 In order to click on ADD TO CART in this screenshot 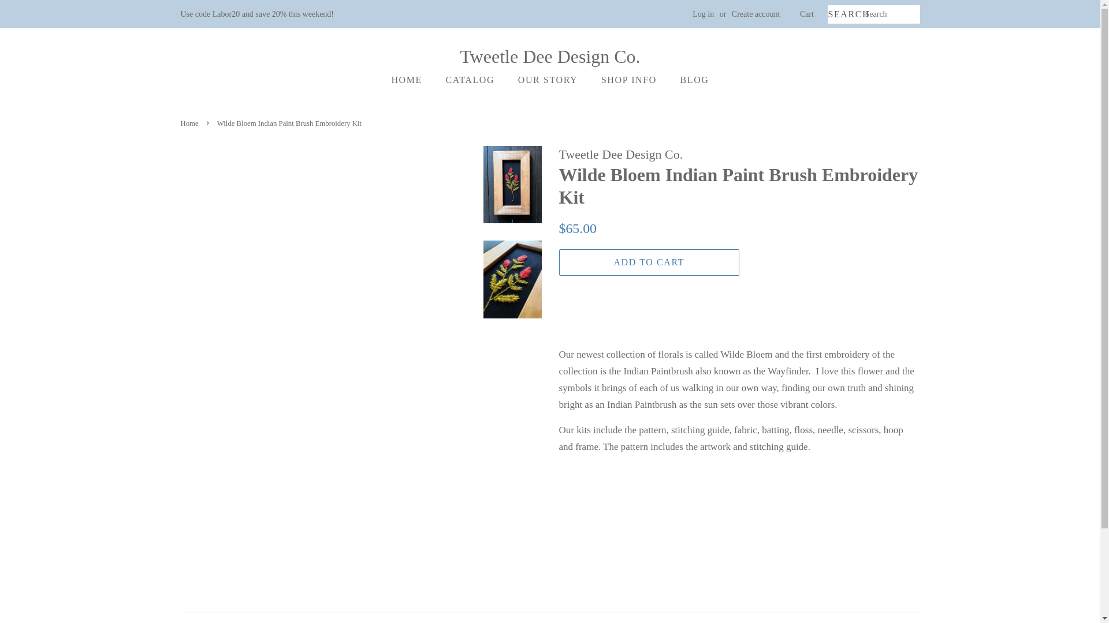, I will do `click(649, 263)`.